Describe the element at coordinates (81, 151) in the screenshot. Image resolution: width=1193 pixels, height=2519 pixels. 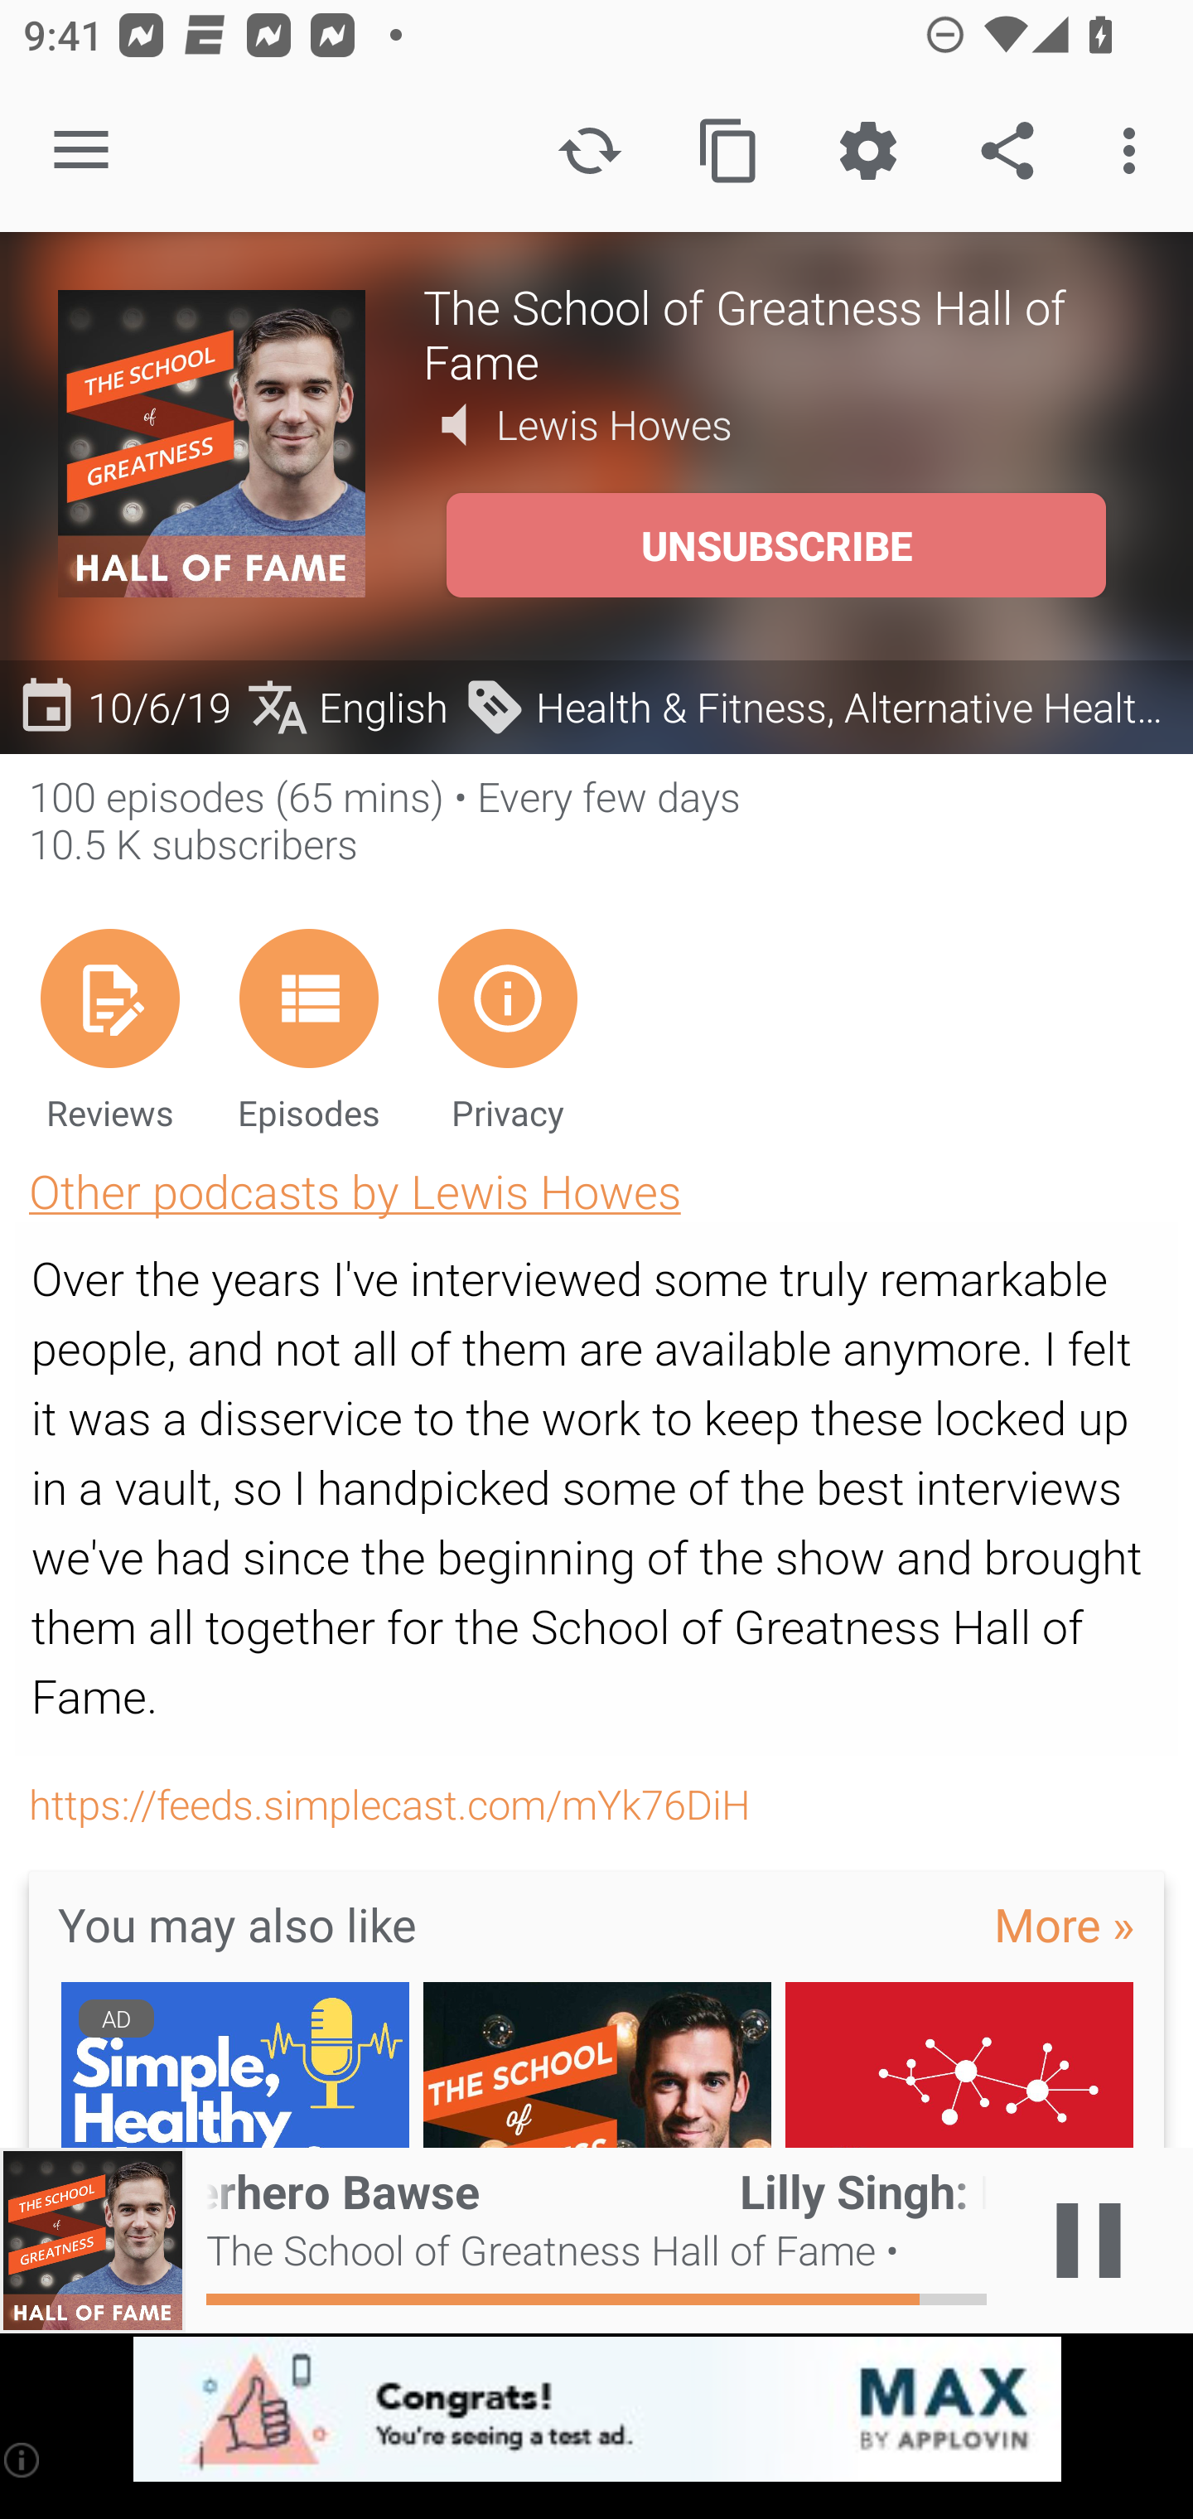
I see `Open navigation sidebar` at that location.